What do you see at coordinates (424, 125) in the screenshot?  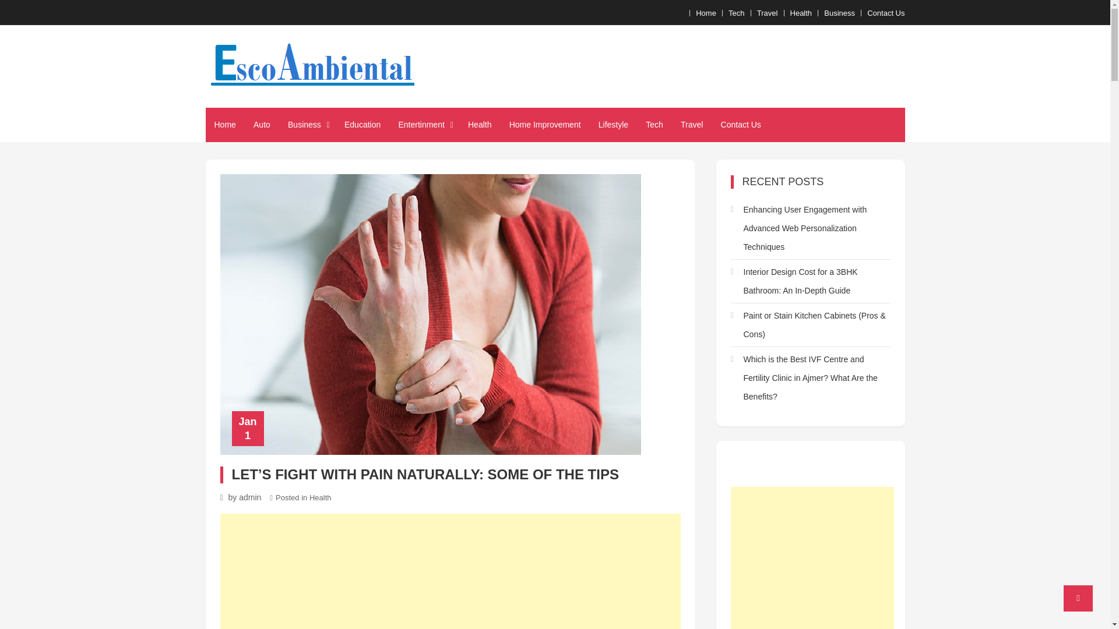 I see `Entertinment` at bounding box center [424, 125].